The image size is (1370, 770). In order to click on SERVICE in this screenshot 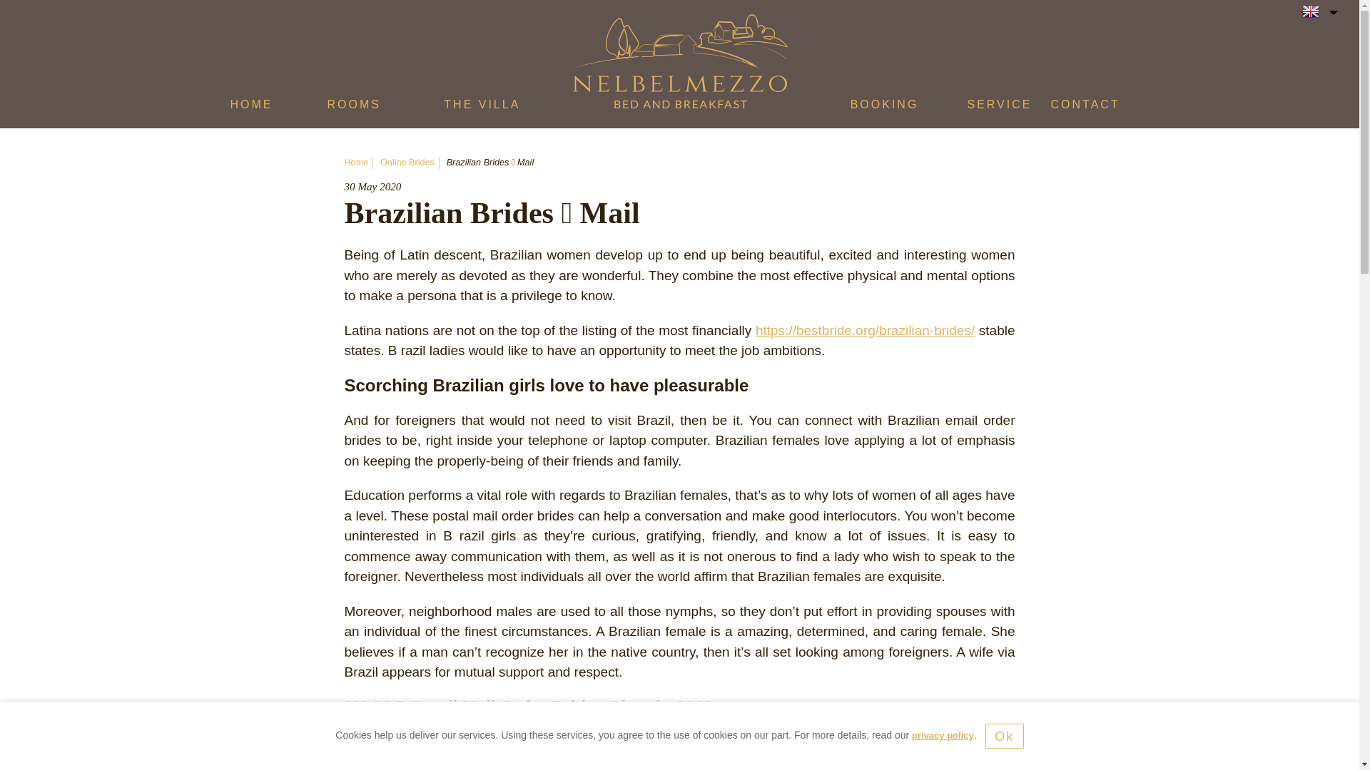, I will do `click(1000, 108)`.